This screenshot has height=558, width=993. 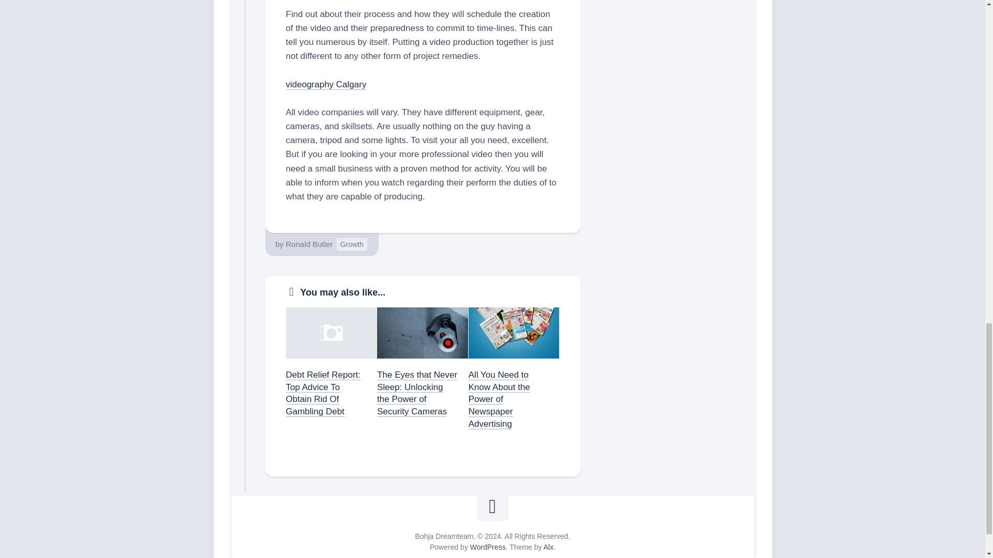 I want to click on Growth, so click(x=352, y=245).